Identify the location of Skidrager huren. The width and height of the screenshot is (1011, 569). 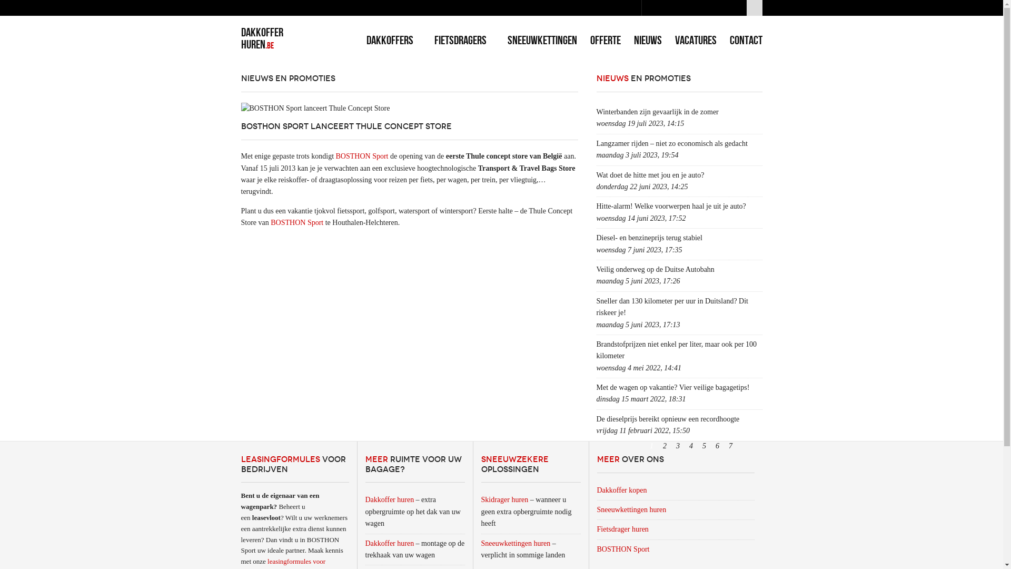
(505, 499).